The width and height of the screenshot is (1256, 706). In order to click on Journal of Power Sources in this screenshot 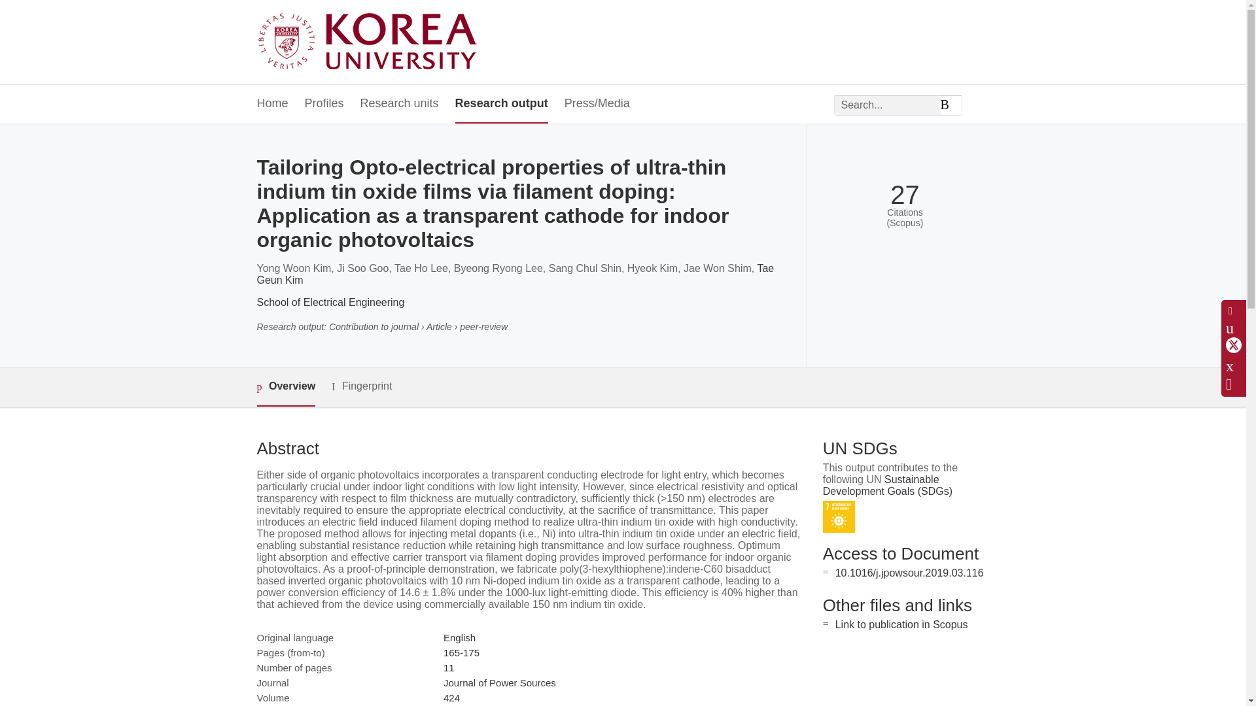, I will do `click(500, 682)`.